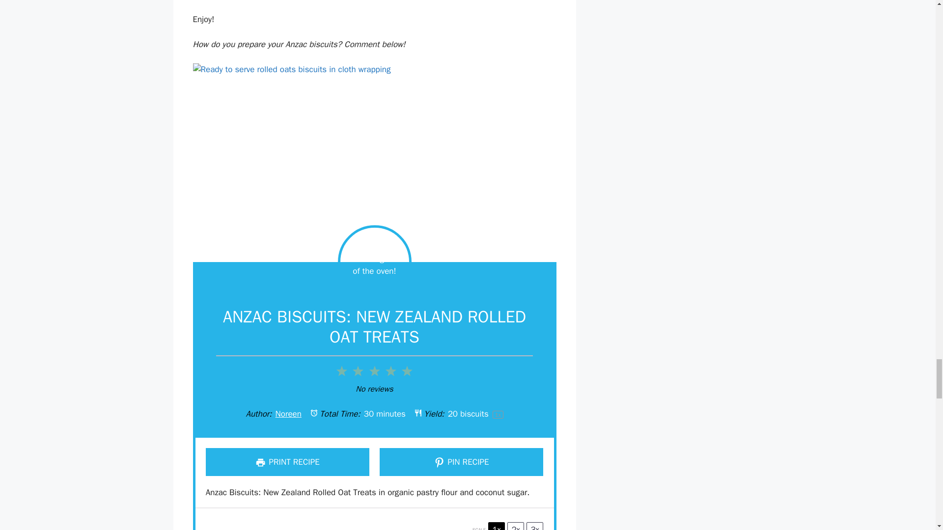  I want to click on PIN RECIPE, so click(461, 461).